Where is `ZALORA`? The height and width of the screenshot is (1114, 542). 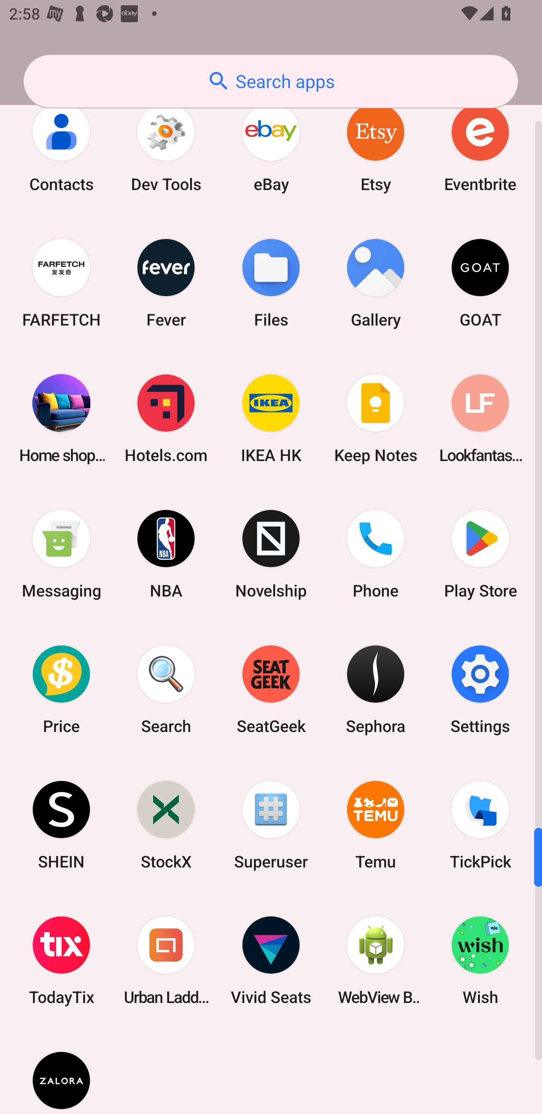 ZALORA is located at coordinates (61, 1071).